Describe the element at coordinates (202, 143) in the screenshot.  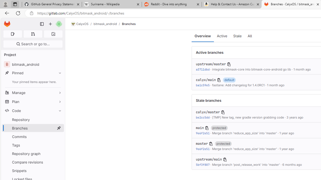
I see `master` at that location.